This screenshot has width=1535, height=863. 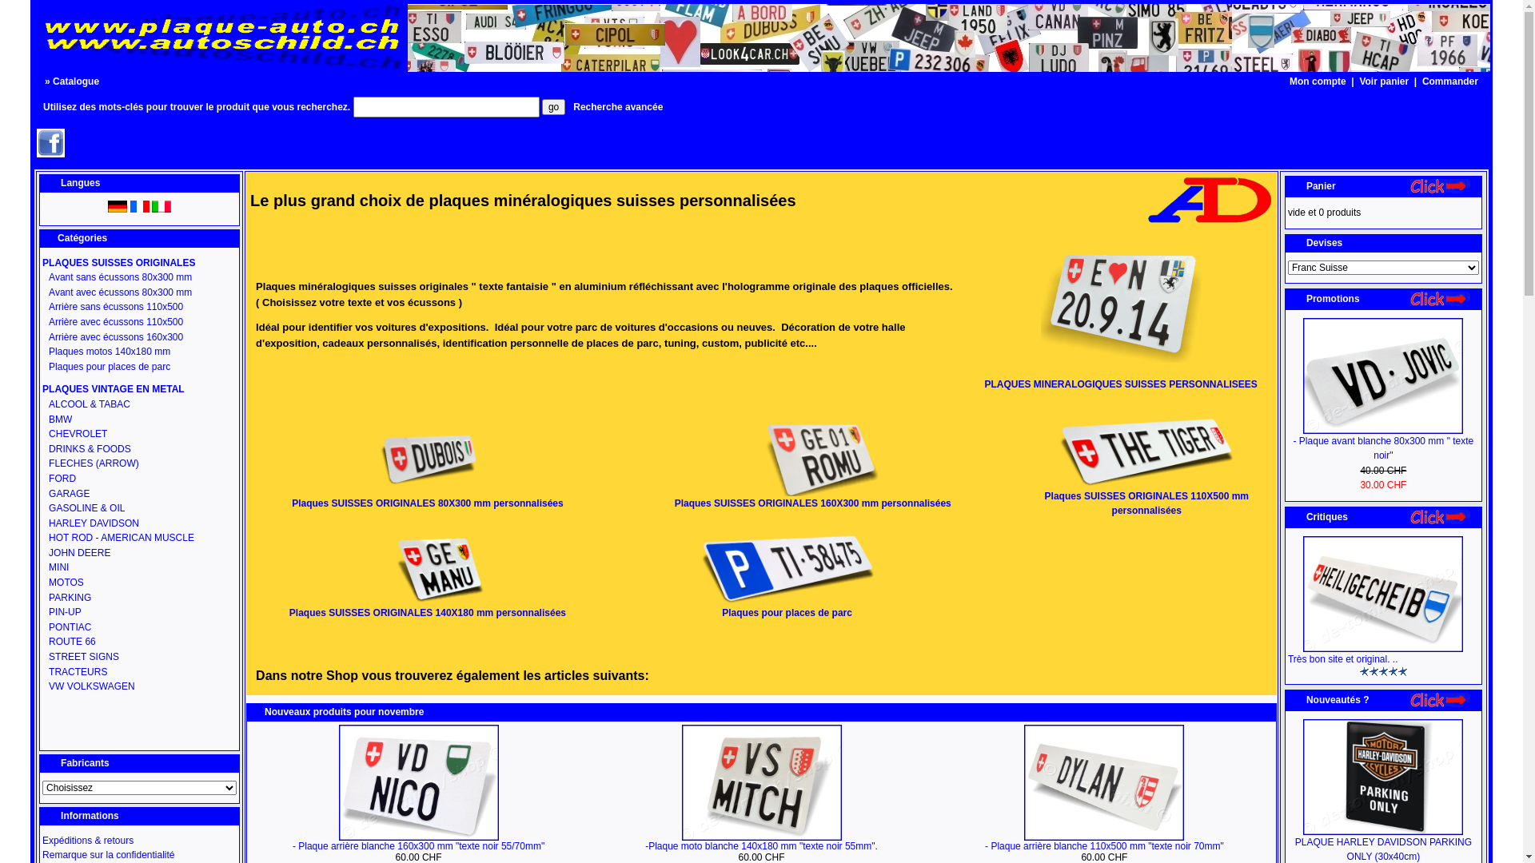 What do you see at coordinates (1318, 82) in the screenshot?
I see `Mon compte` at bounding box center [1318, 82].